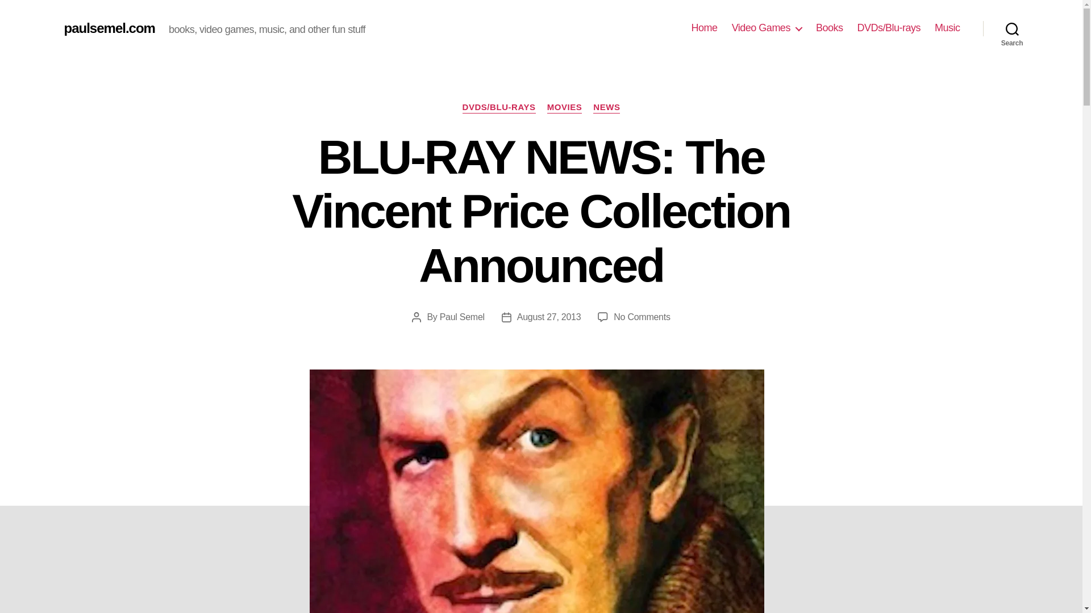 The width and height of the screenshot is (1091, 613). I want to click on Video Games, so click(767, 28).